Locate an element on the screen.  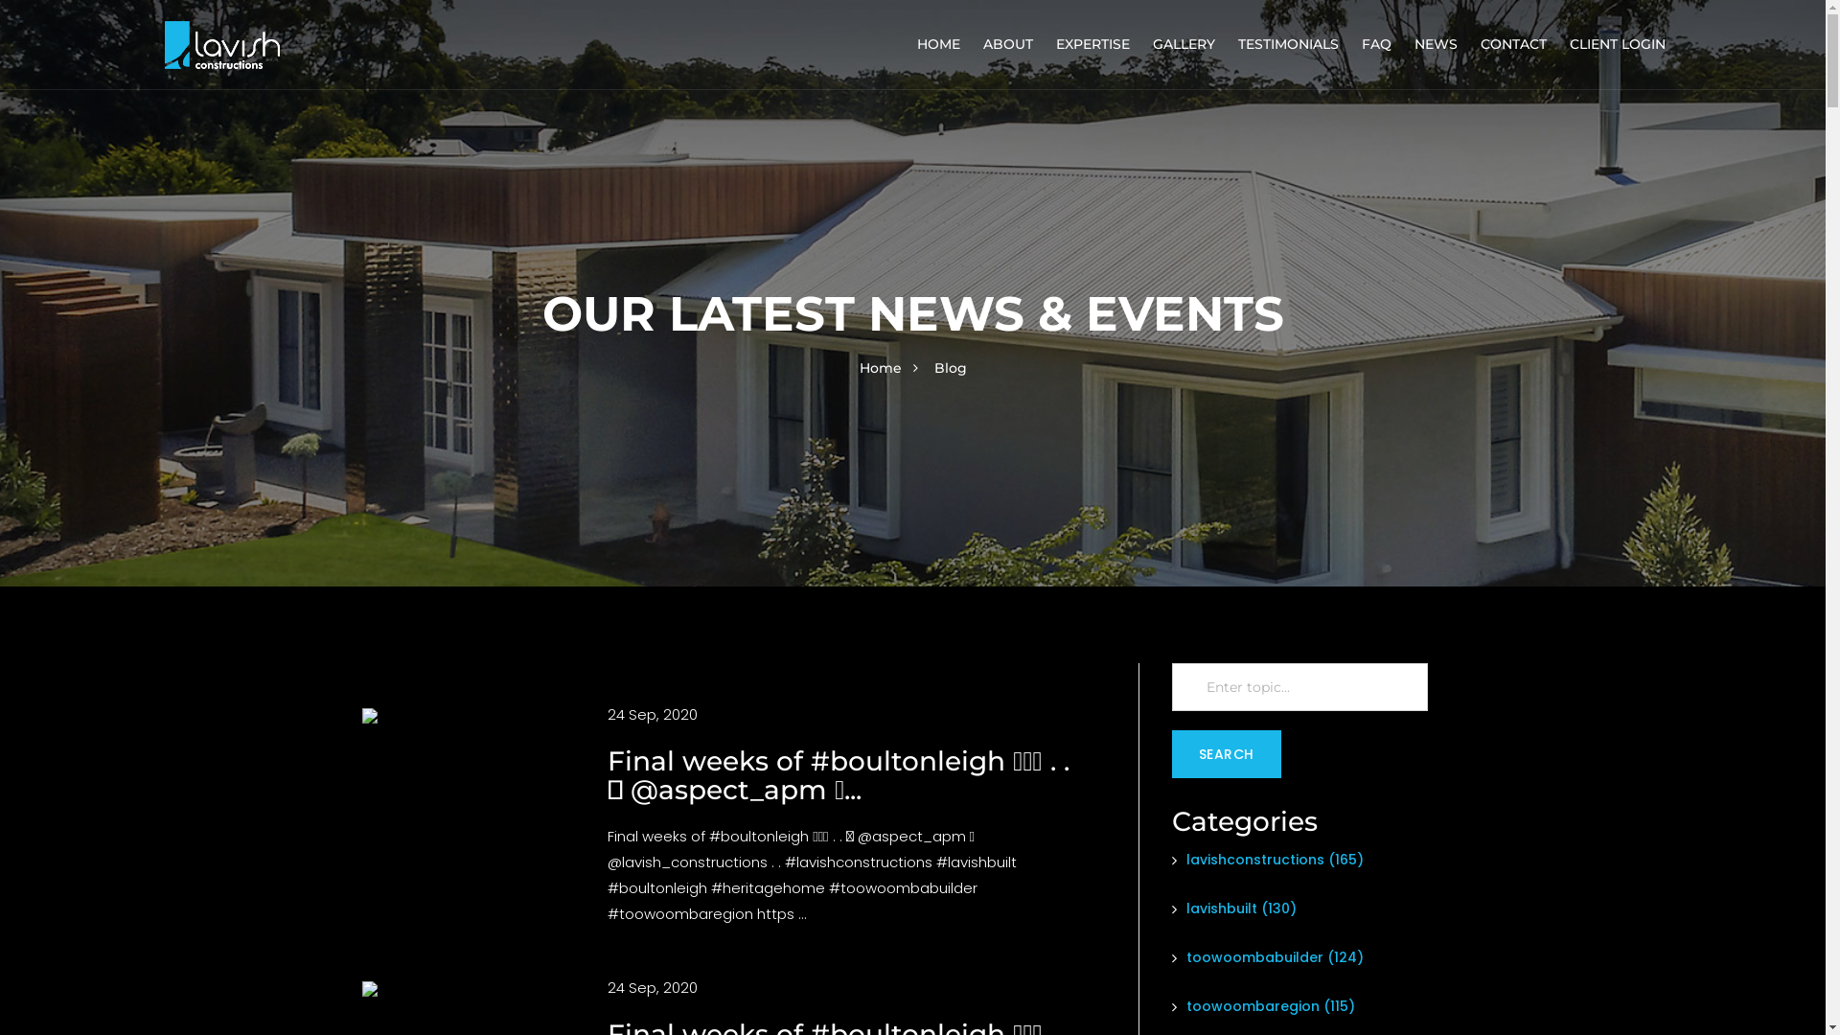
FAQ is located at coordinates (1376, 44).